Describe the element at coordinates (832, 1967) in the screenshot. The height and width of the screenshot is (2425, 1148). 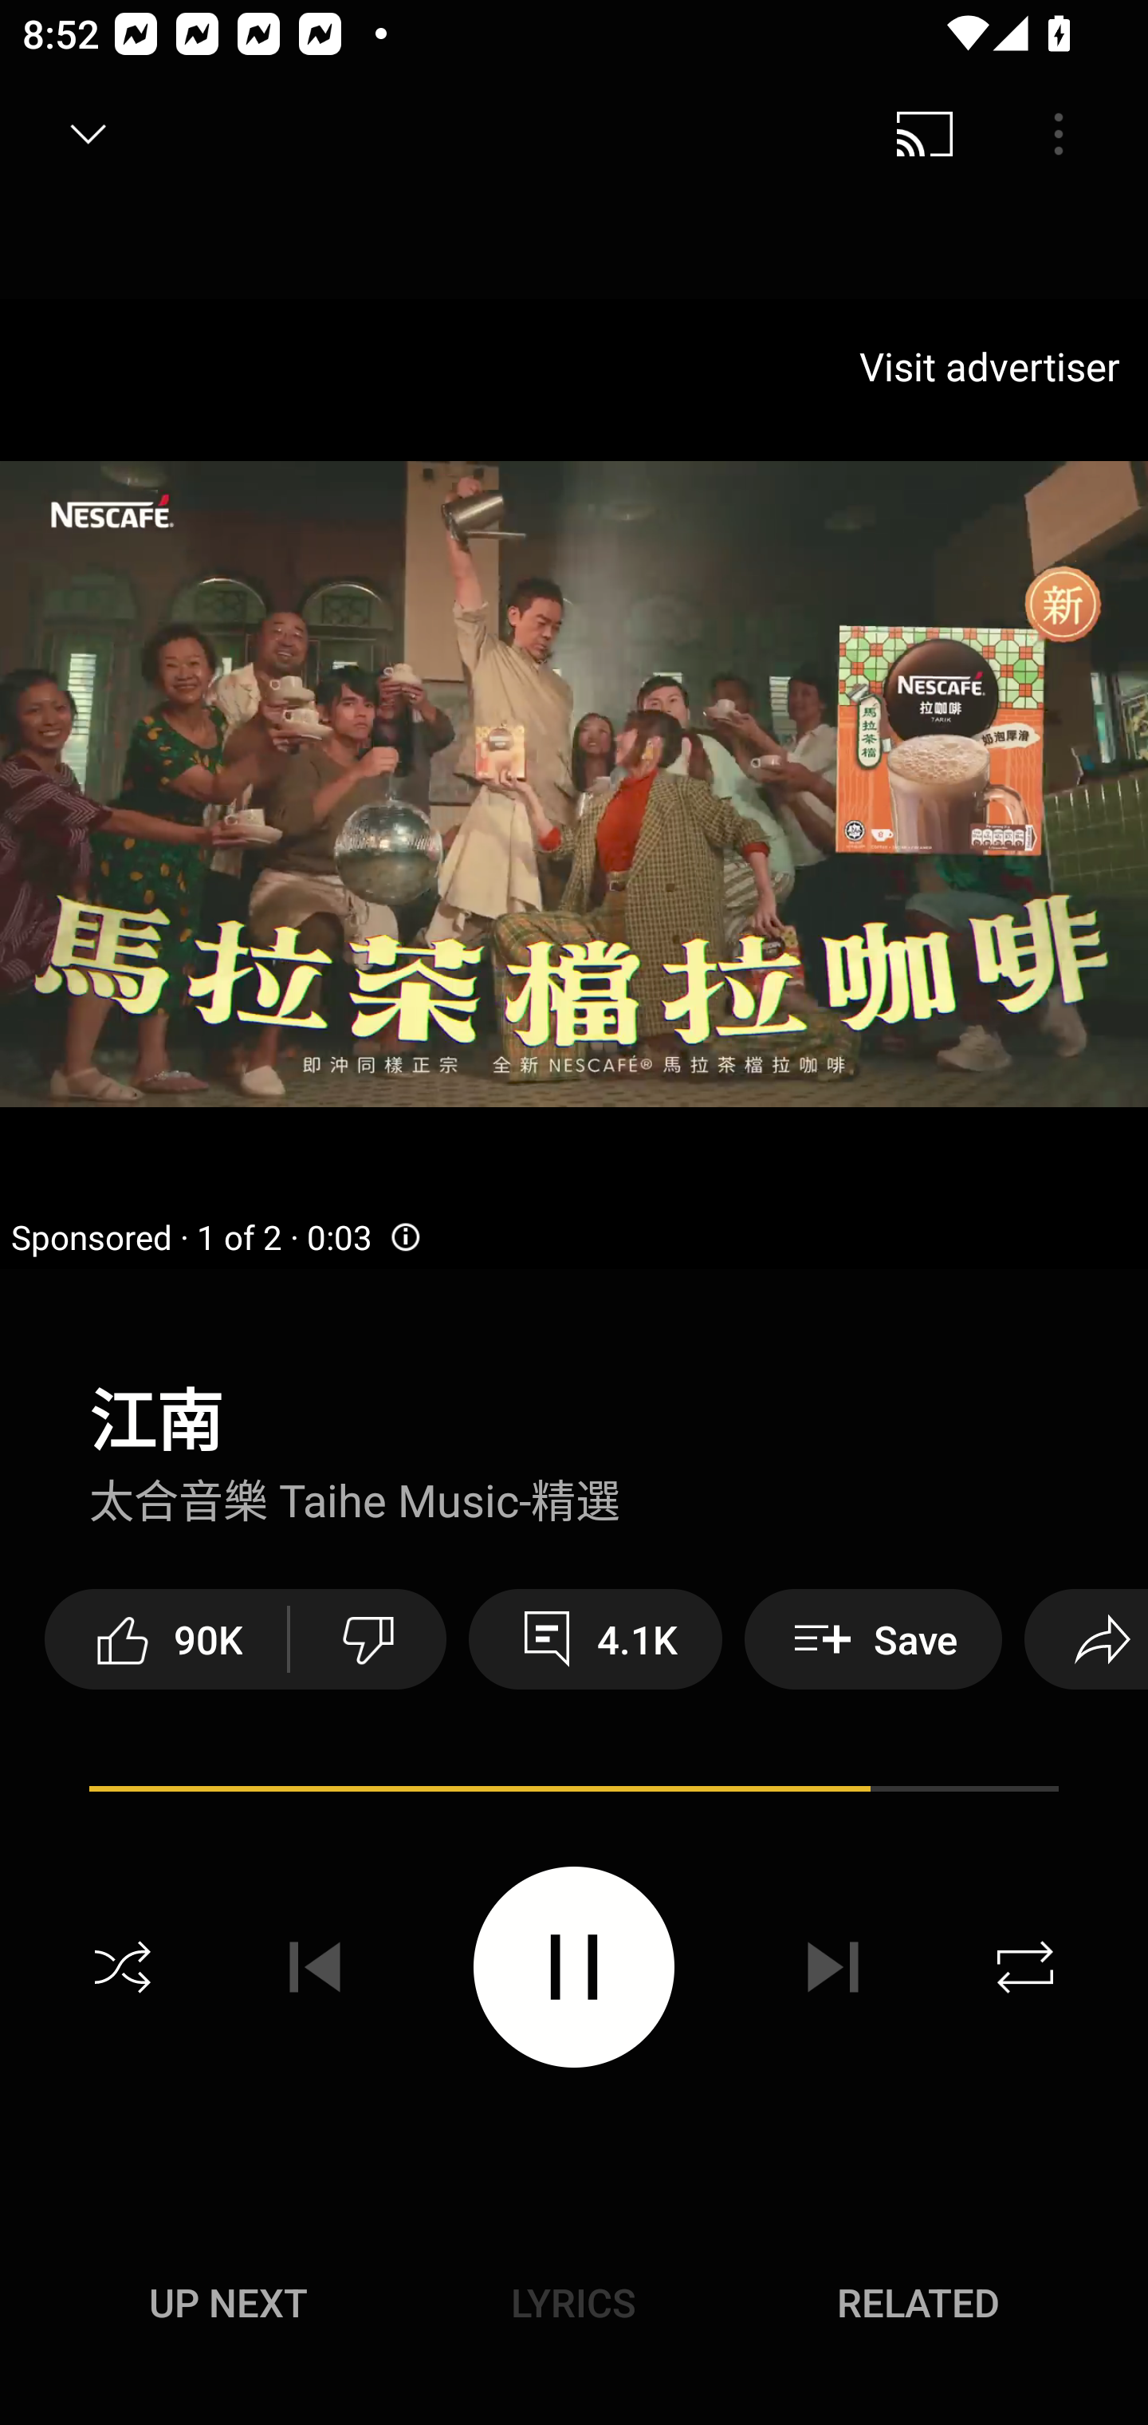
I see `Next track disabled` at that location.